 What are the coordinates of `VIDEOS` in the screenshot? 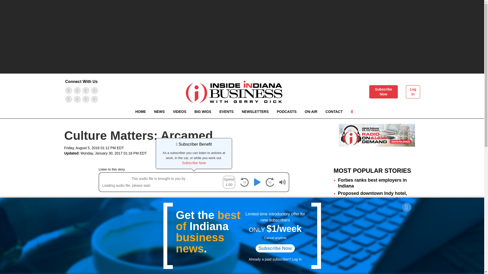 It's located at (179, 112).